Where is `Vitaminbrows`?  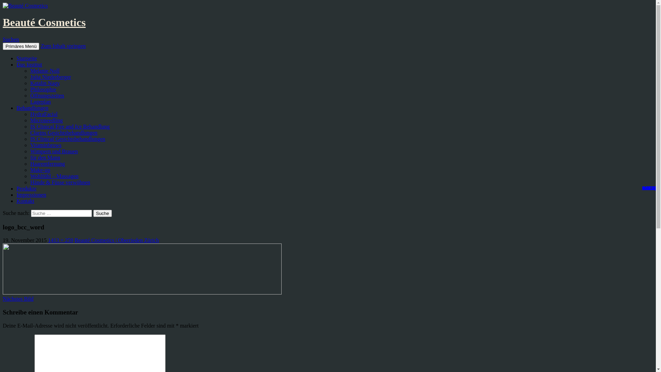 Vitaminbrows is located at coordinates (46, 145).